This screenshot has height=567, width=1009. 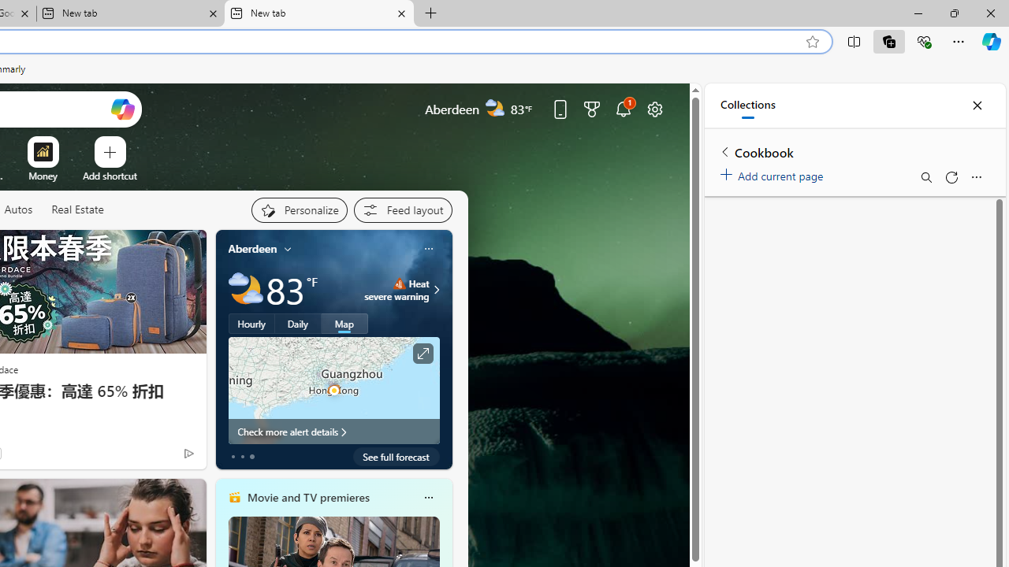 What do you see at coordinates (423, 354) in the screenshot?
I see `Click to see more information` at bounding box center [423, 354].